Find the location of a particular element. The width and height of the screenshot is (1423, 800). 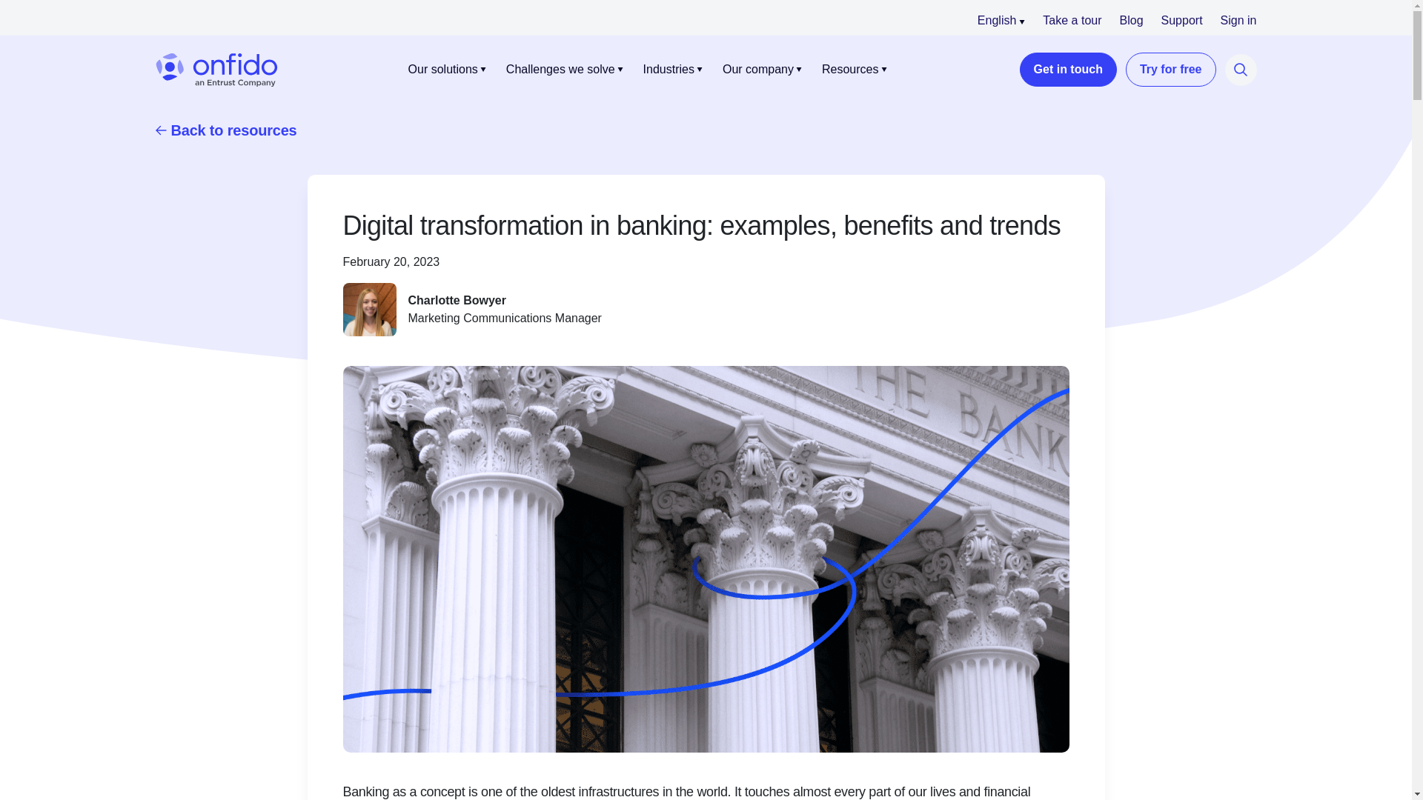

Sign in is located at coordinates (1238, 20).